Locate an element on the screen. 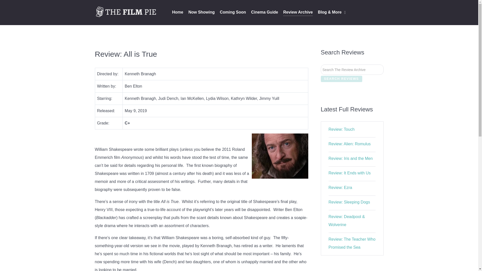 This screenshot has height=271, width=482. SEARCH REVIEWS is located at coordinates (341, 79).